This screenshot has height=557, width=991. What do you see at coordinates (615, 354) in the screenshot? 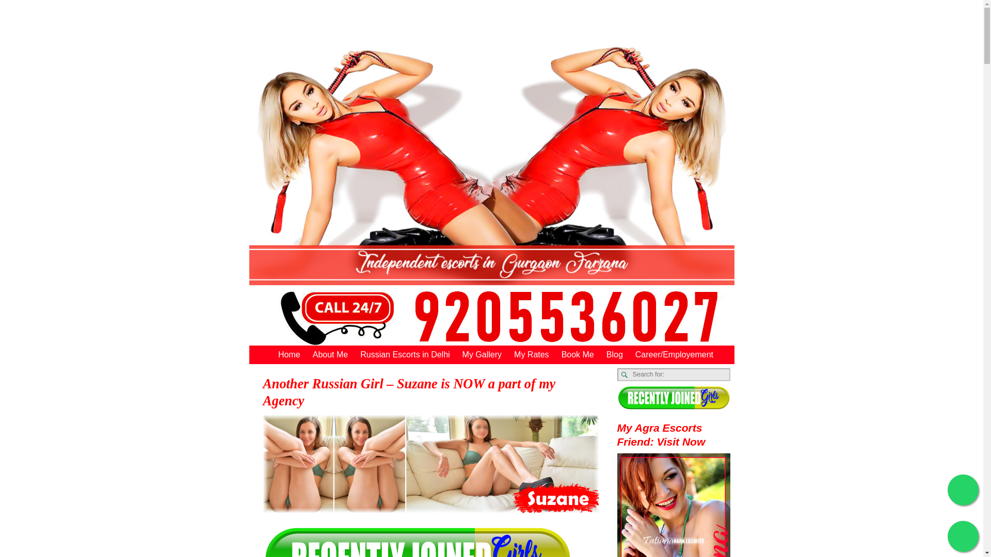
I see `Blog` at bounding box center [615, 354].